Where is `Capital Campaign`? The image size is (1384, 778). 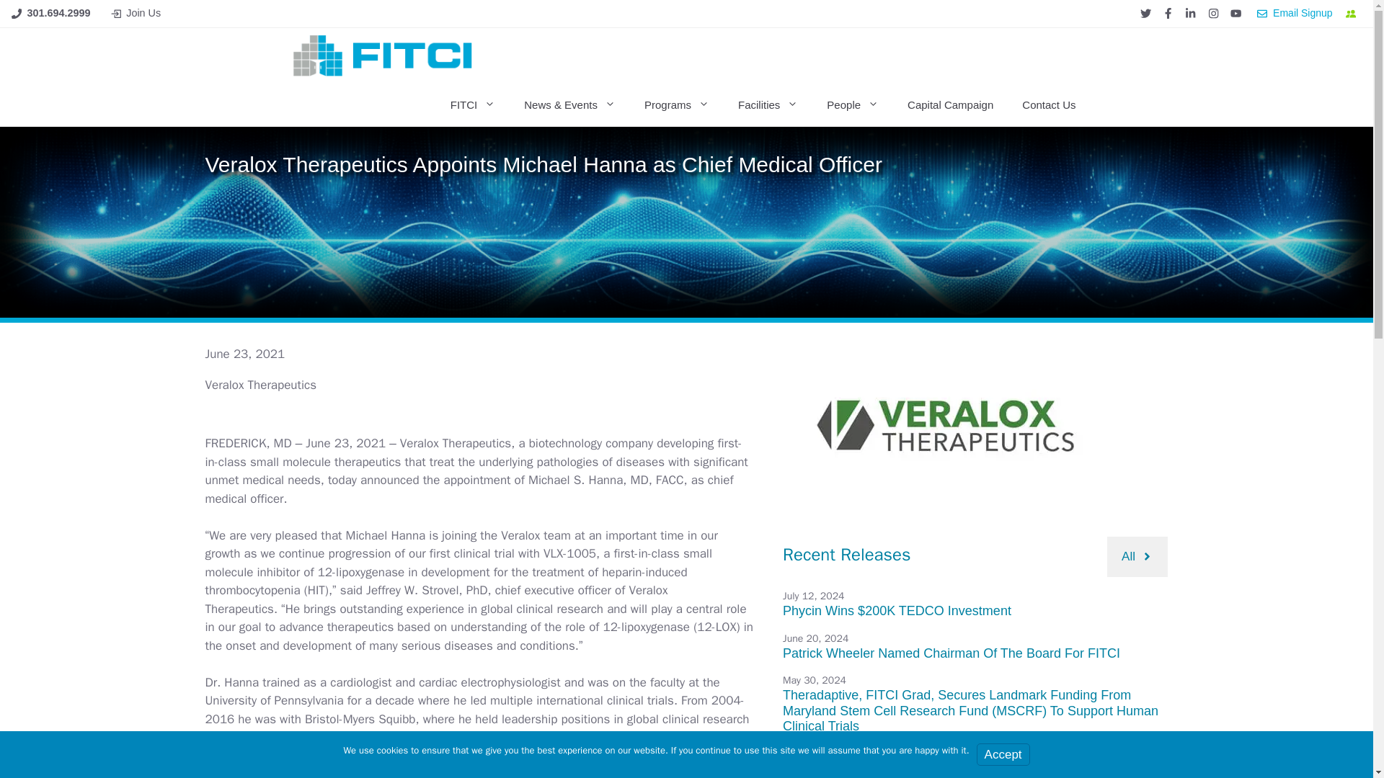
Capital Campaign is located at coordinates (950, 105).